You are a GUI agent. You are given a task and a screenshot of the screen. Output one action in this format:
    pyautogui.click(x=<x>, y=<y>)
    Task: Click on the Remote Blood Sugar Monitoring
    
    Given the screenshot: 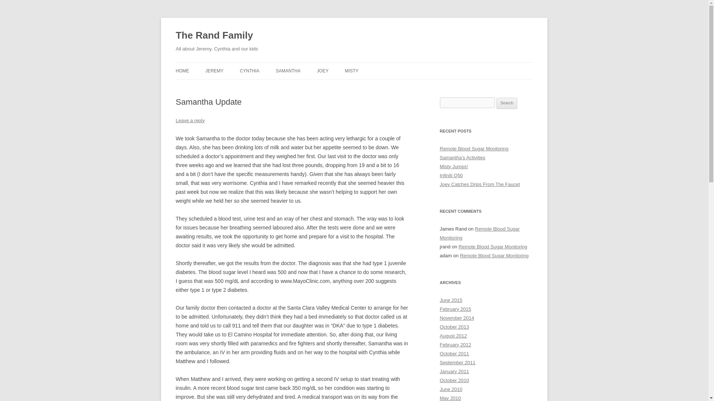 What is the action you would take?
    pyautogui.click(x=474, y=149)
    